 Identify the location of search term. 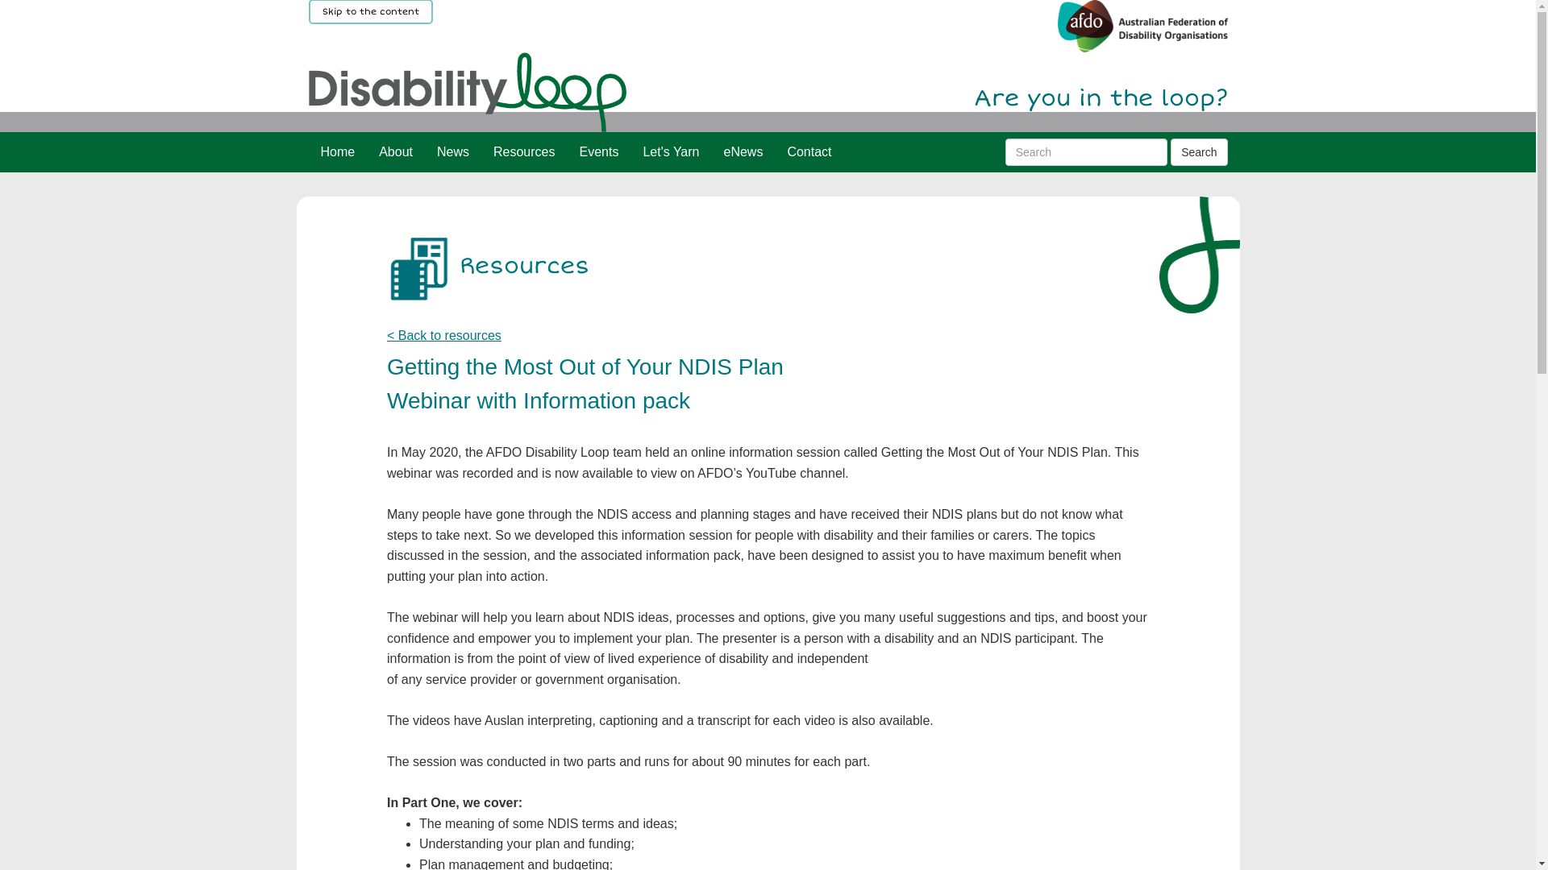
(1087, 152).